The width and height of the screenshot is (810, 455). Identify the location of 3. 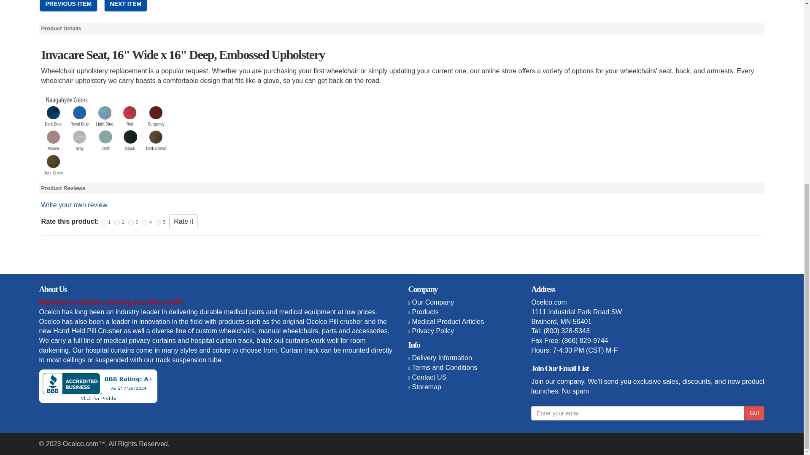
(131, 222).